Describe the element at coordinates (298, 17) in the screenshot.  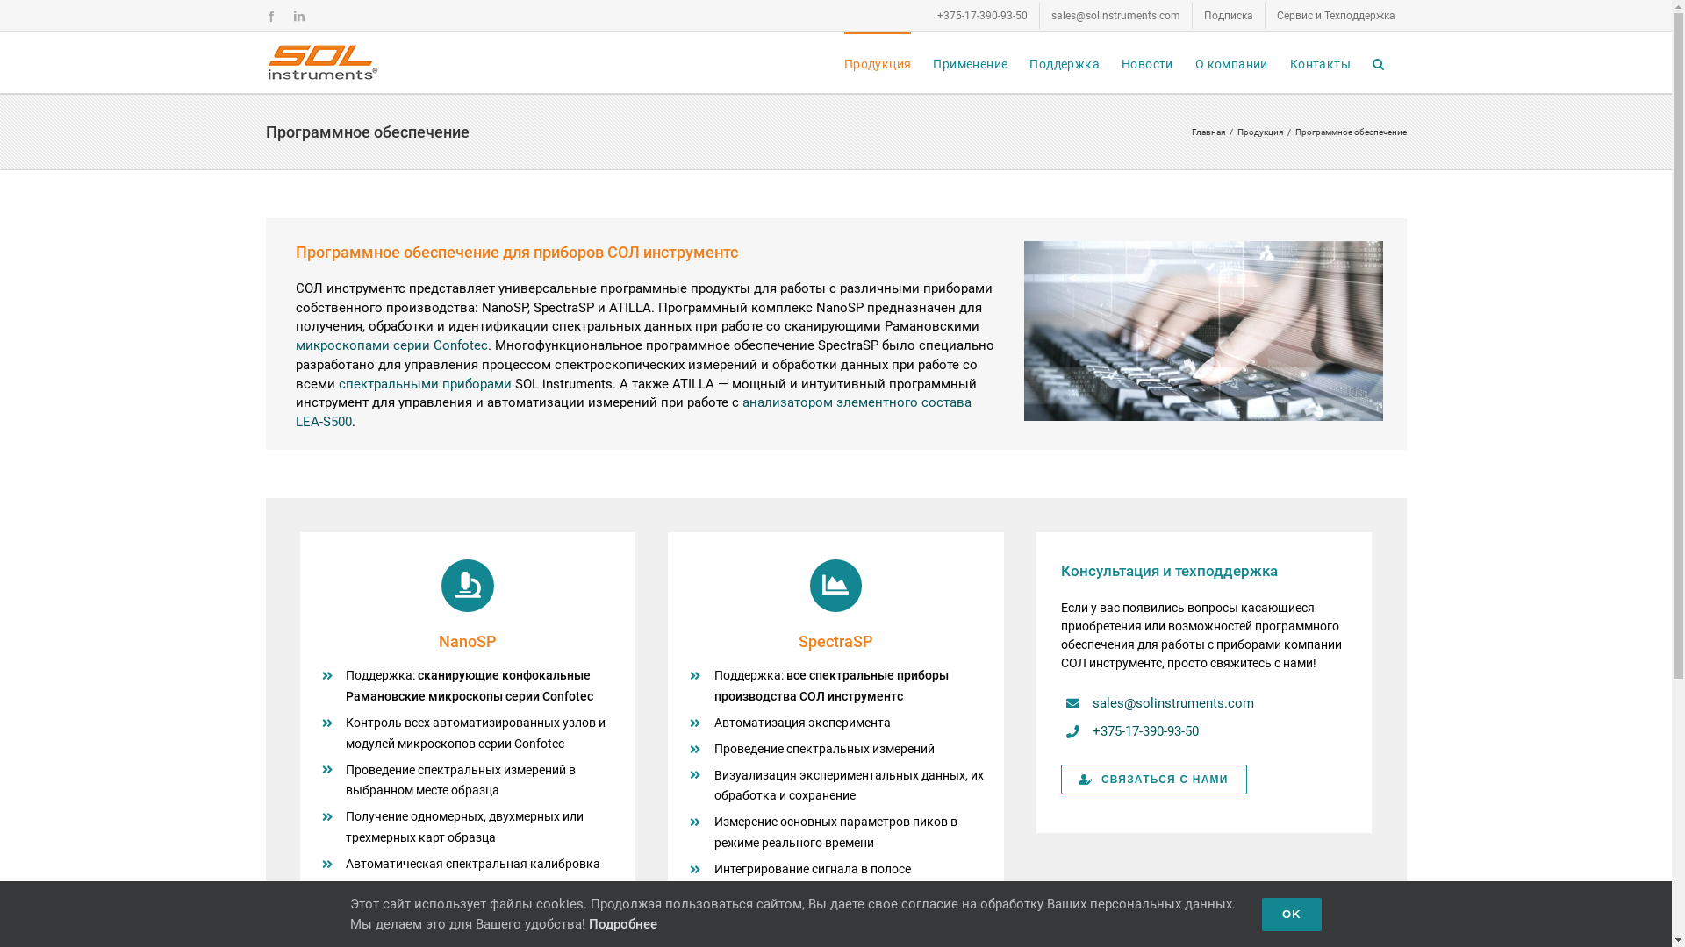
I see `LinkedIn` at that location.